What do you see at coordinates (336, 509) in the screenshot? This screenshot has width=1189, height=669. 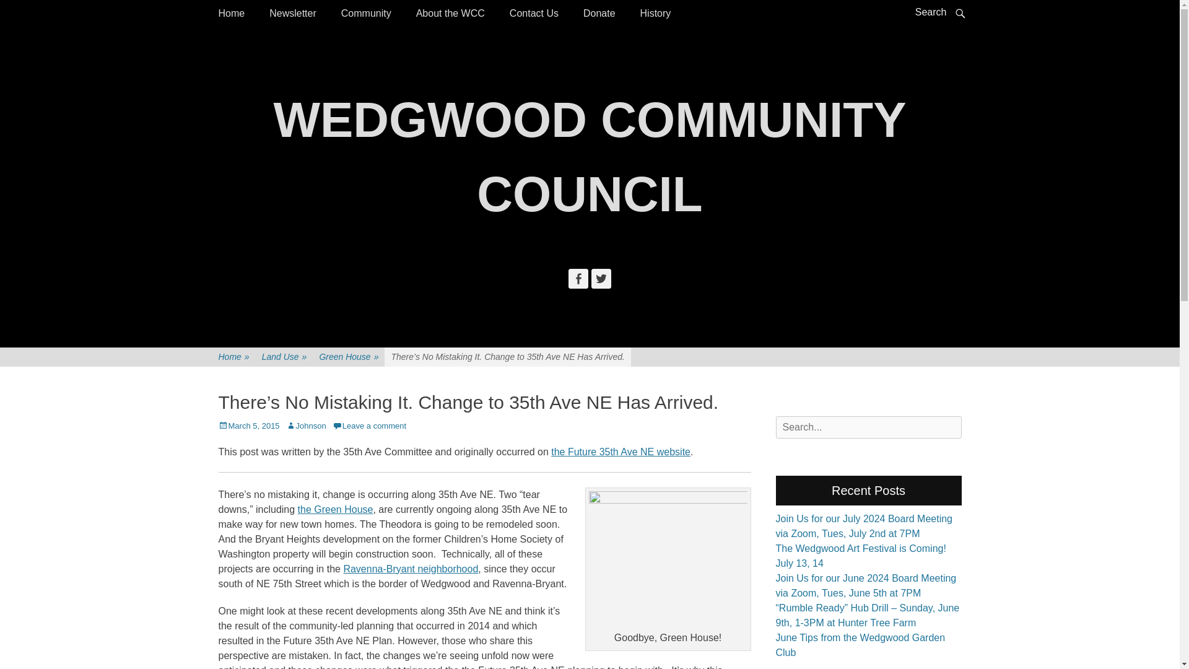 I see `the Green House` at bounding box center [336, 509].